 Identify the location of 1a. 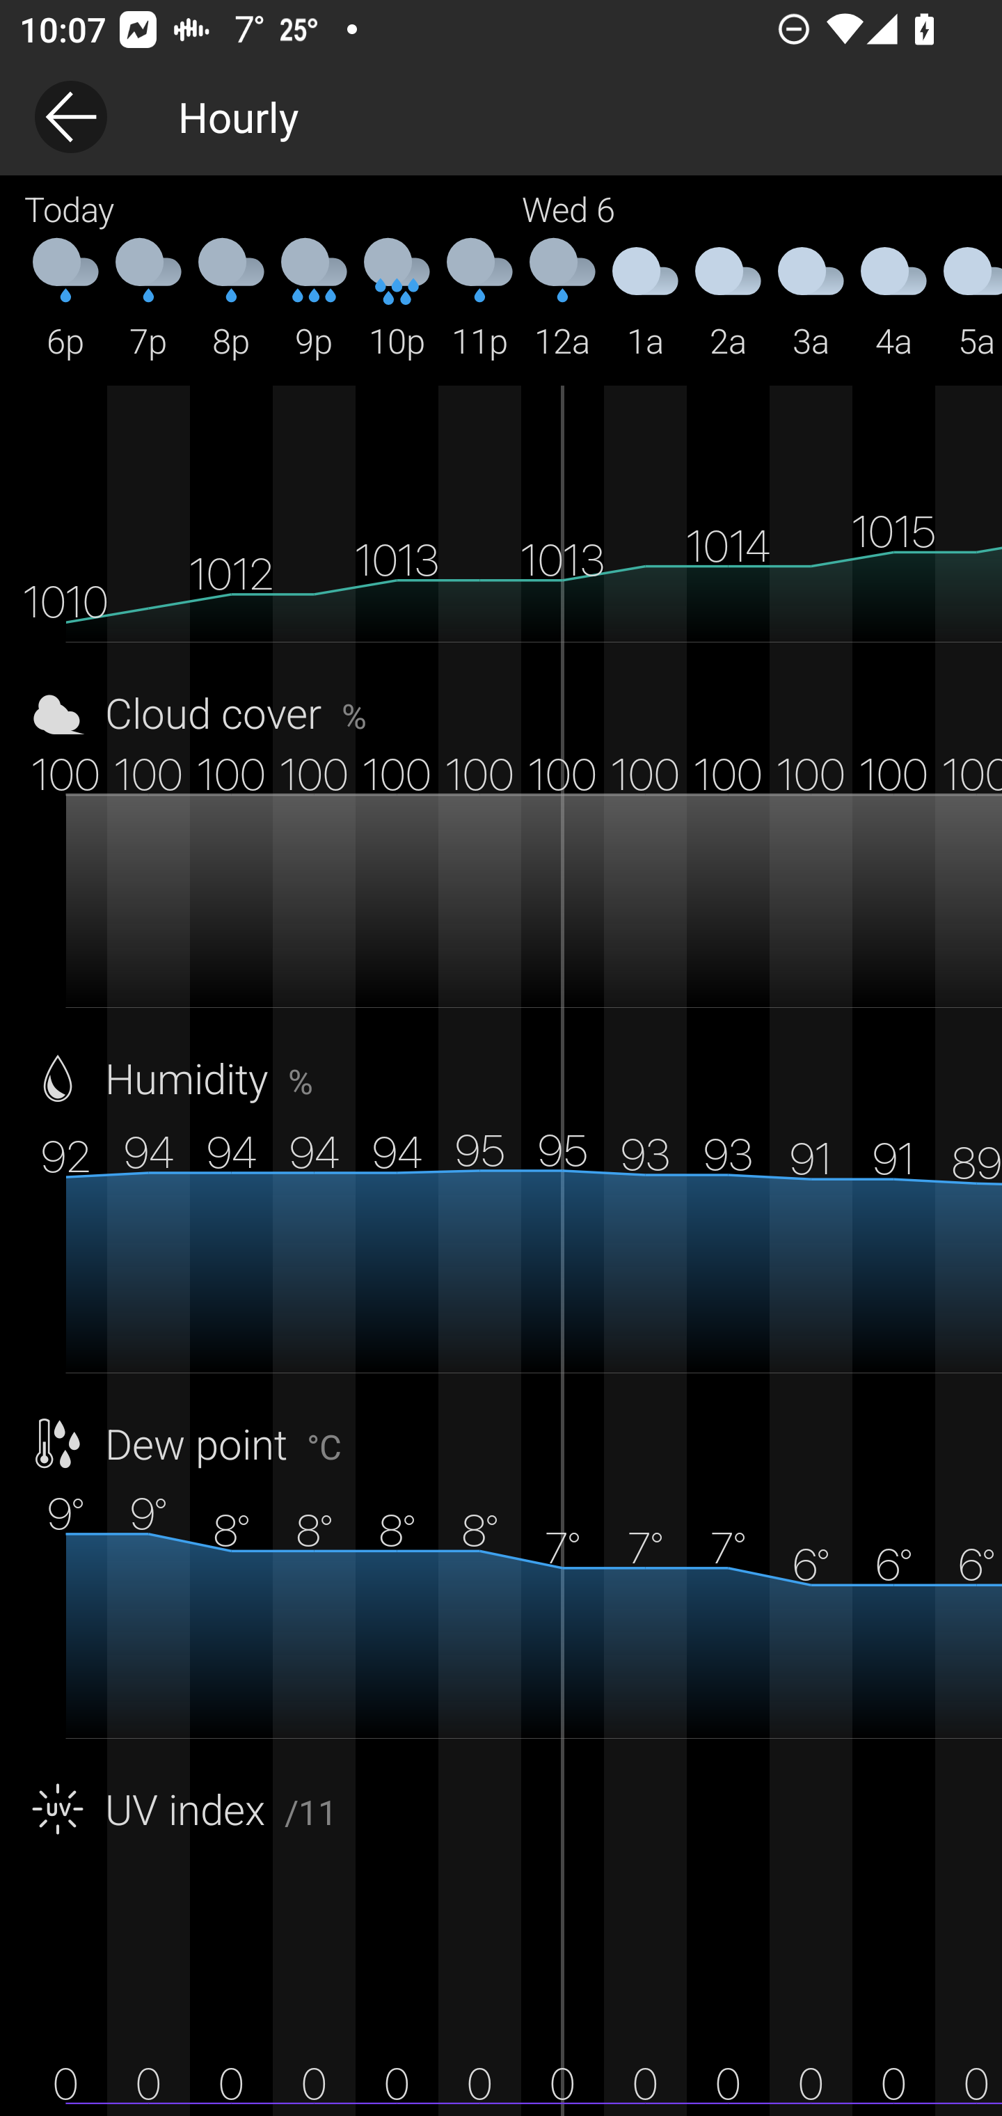
(645, 300).